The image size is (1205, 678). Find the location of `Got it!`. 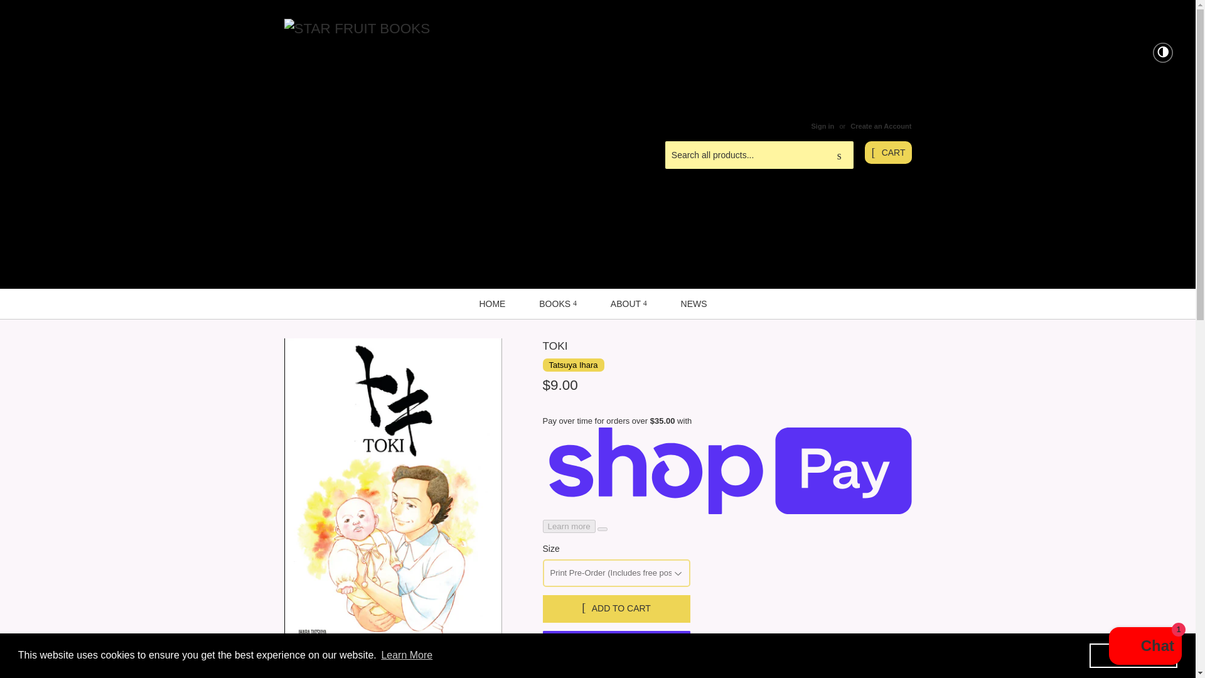

Got it! is located at coordinates (1133, 655).